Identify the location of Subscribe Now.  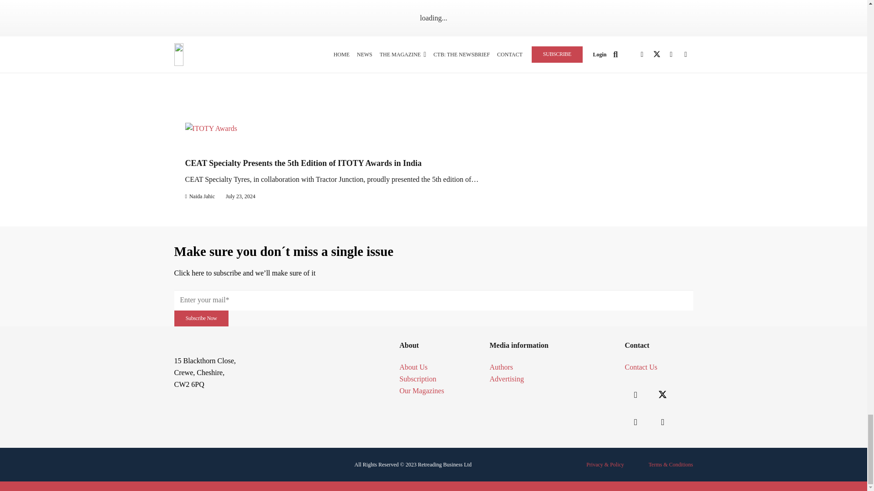
(201, 318).